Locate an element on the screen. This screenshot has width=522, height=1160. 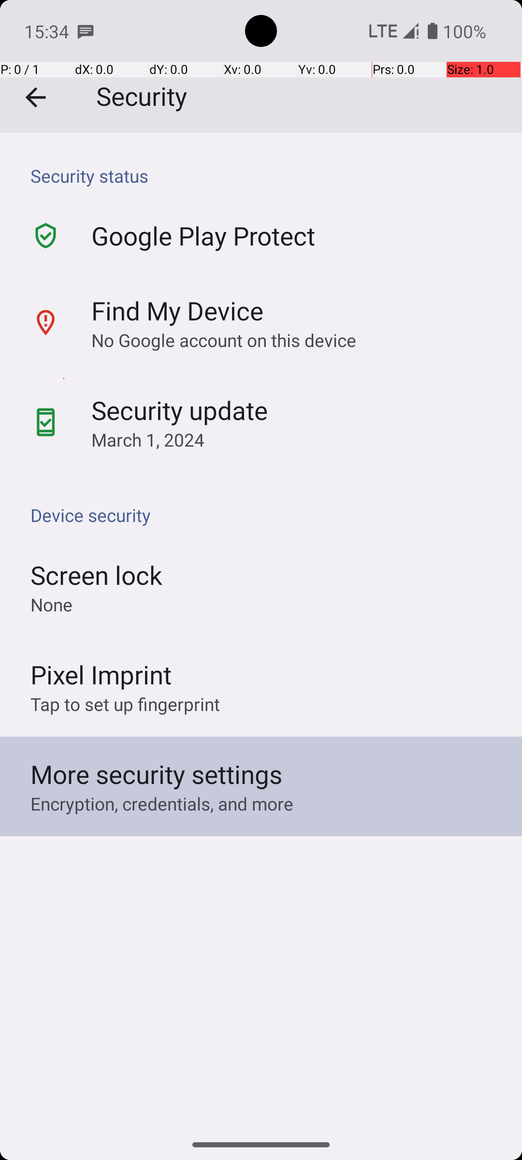
Screen lock is located at coordinates (97, 575).